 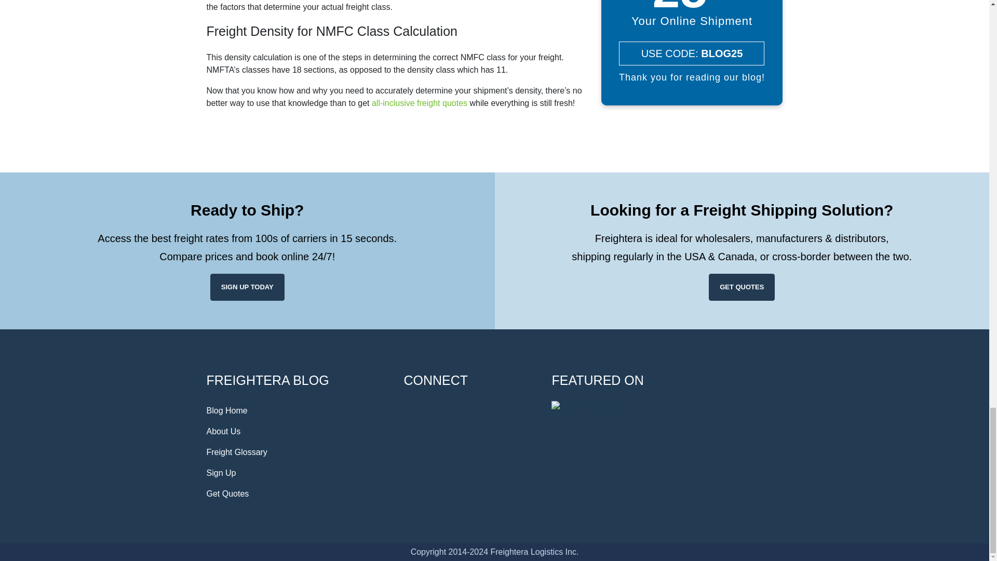 I want to click on Blog Home, so click(x=297, y=411).